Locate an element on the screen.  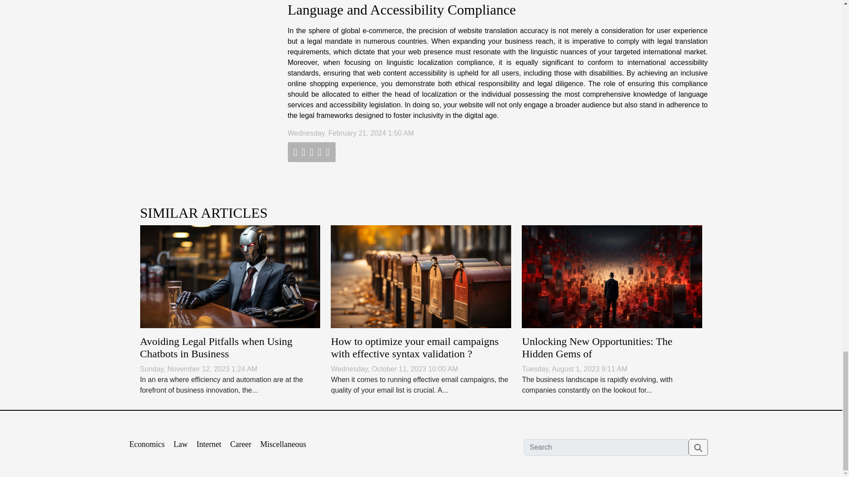
Avoiding Legal Pitfalls when Using Chatbots in Business is located at coordinates (216, 348).